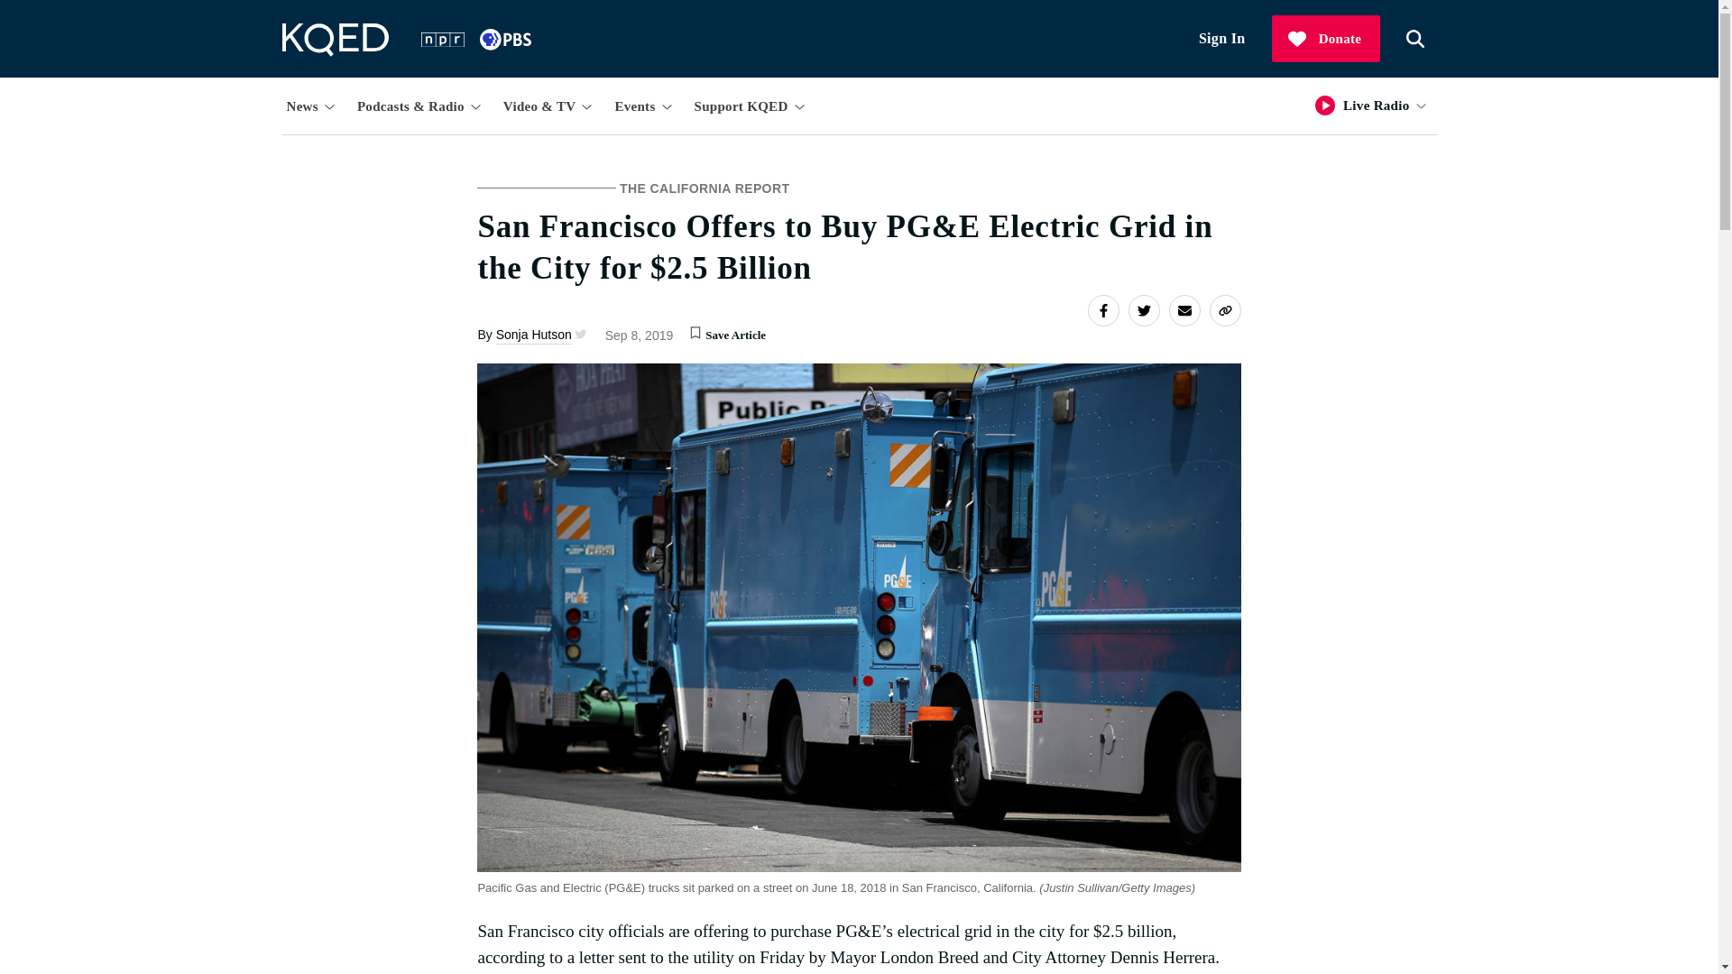 The height and width of the screenshot is (974, 1732). What do you see at coordinates (312, 105) in the screenshot?
I see `News` at bounding box center [312, 105].